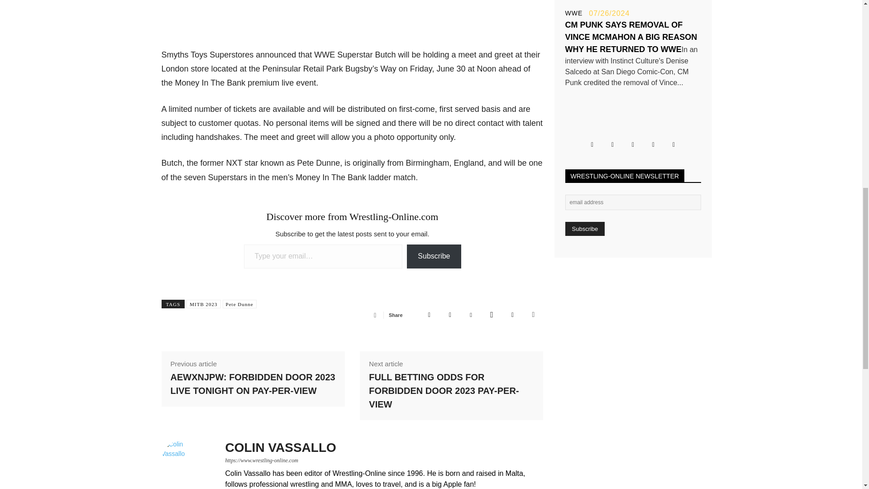 The height and width of the screenshot is (489, 869). I want to click on Subscribe, so click(585, 229).